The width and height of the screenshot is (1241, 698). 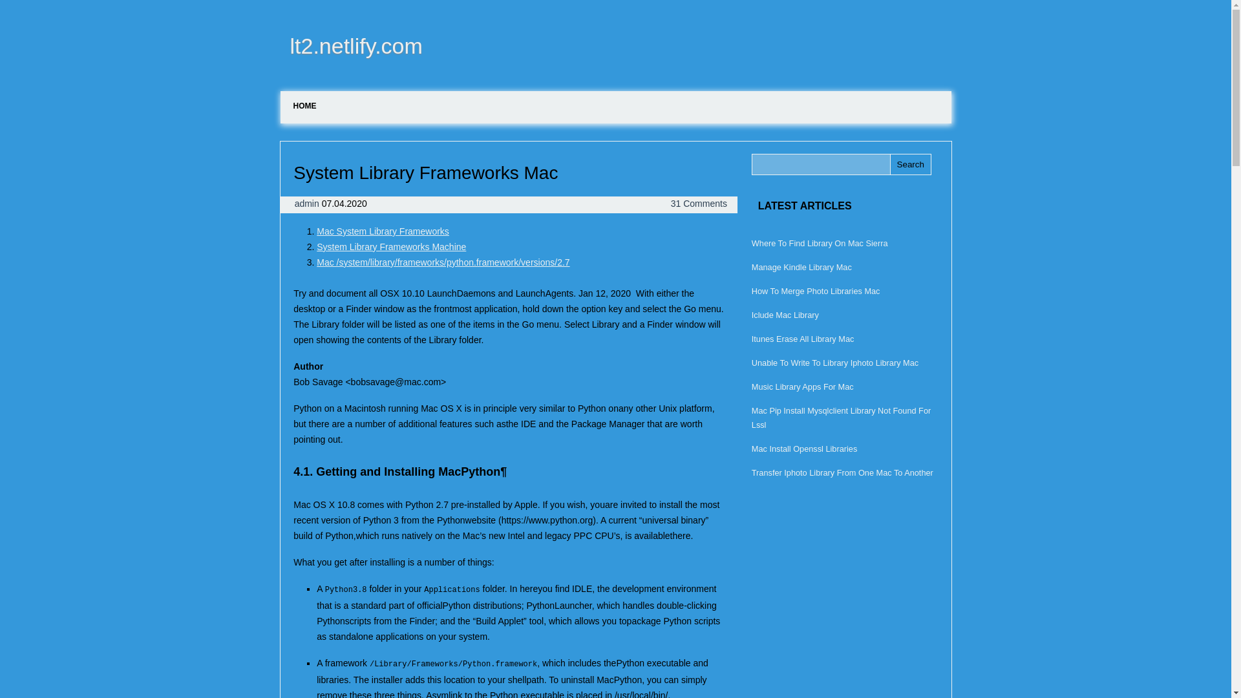 What do you see at coordinates (305, 105) in the screenshot?
I see `HOME` at bounding box center [305, 105].